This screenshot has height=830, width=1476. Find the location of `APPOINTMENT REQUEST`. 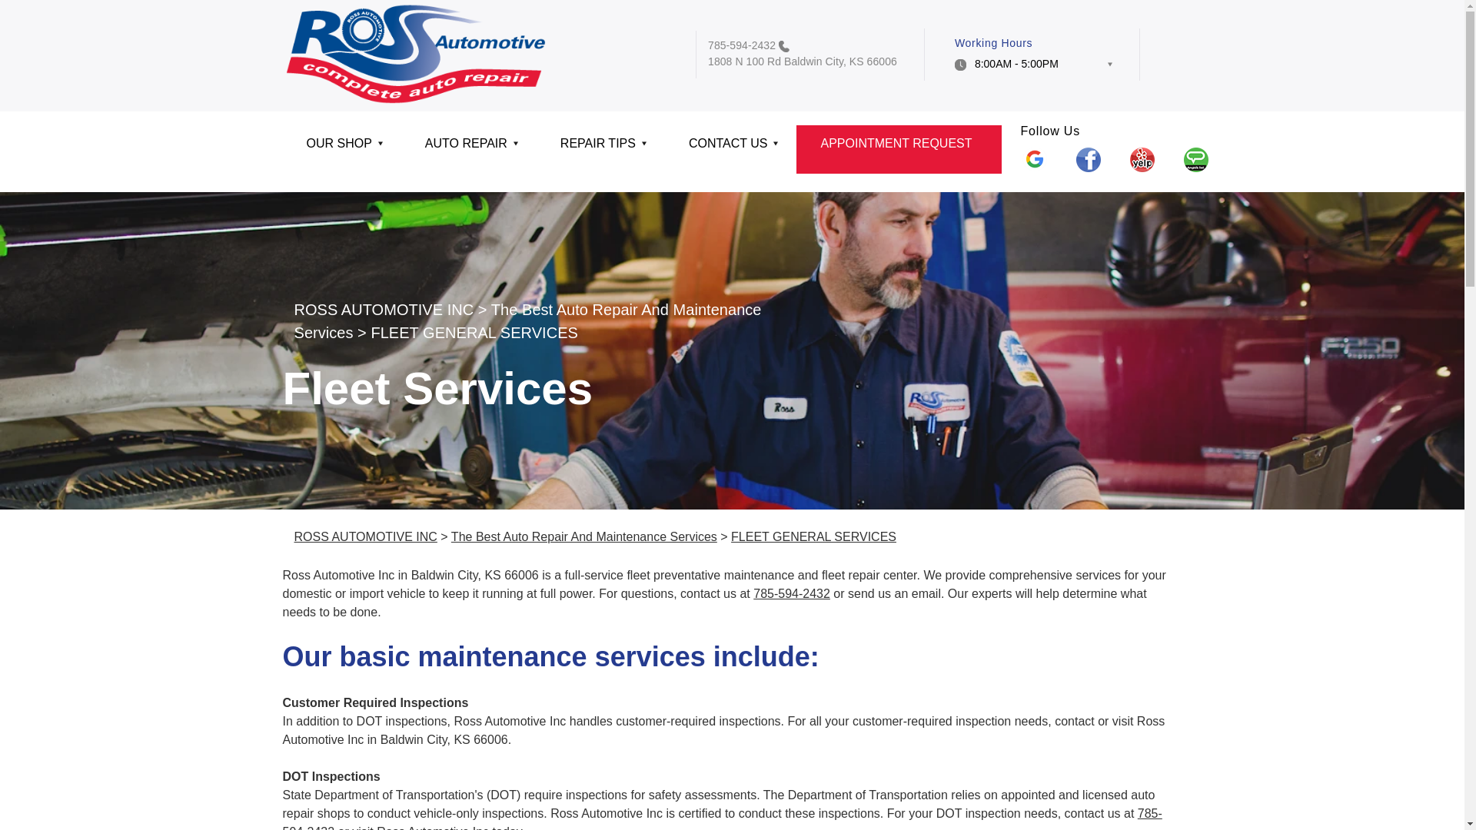

APPOINTMENT REQUEST is located at coordinates (898, 149).